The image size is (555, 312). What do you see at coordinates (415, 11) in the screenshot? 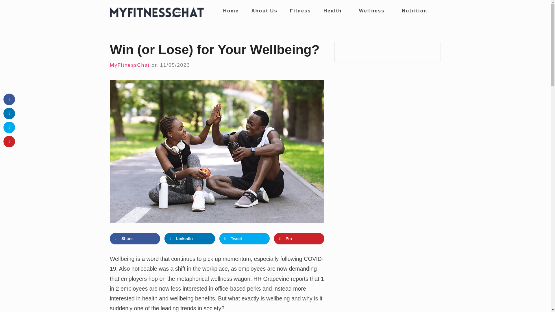
I see `Nutrition` at bounding box center [415, 11].